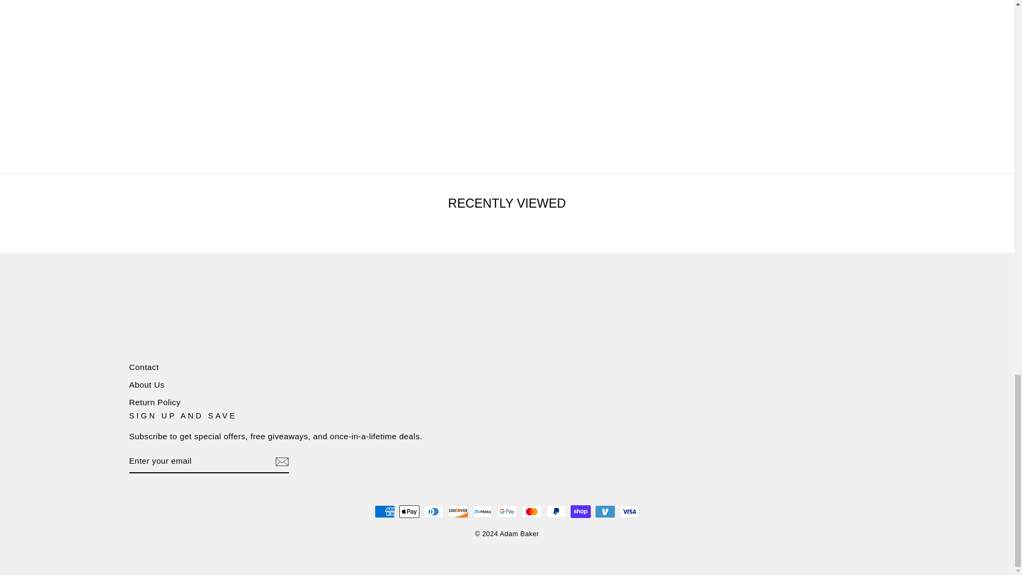 This screenshot has height=575, width=1022. Describe the element at coordinates (409, 512) in the screenshot. I see `Apple Pay` at that location.